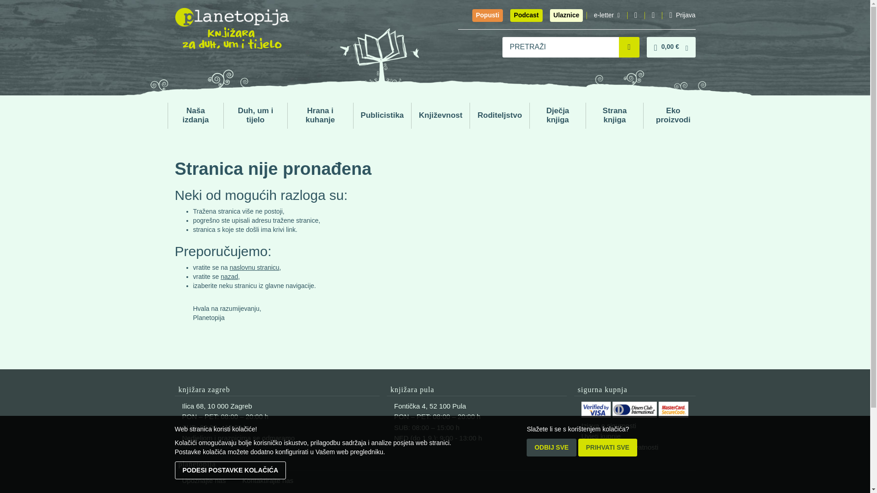 This screenshot has width=877, height=493. I want to click on Publicistika, so click(382, 115).